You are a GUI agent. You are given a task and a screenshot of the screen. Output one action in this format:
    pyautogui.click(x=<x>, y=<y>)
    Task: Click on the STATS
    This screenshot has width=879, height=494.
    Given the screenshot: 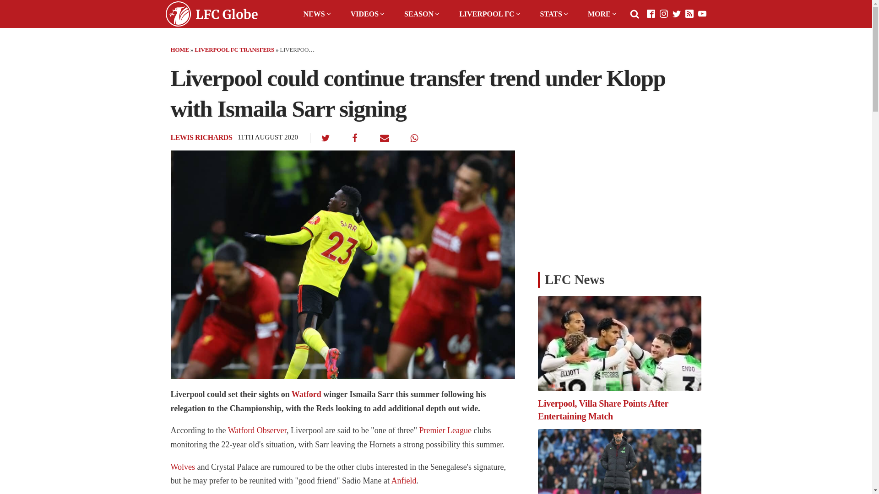 What is the action you would take?
    pyautogui.click(x=554, y=14)
    